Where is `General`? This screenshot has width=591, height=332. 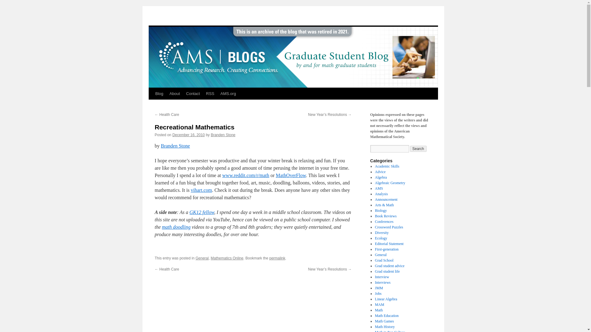
General is located at coordinates (380, 255).